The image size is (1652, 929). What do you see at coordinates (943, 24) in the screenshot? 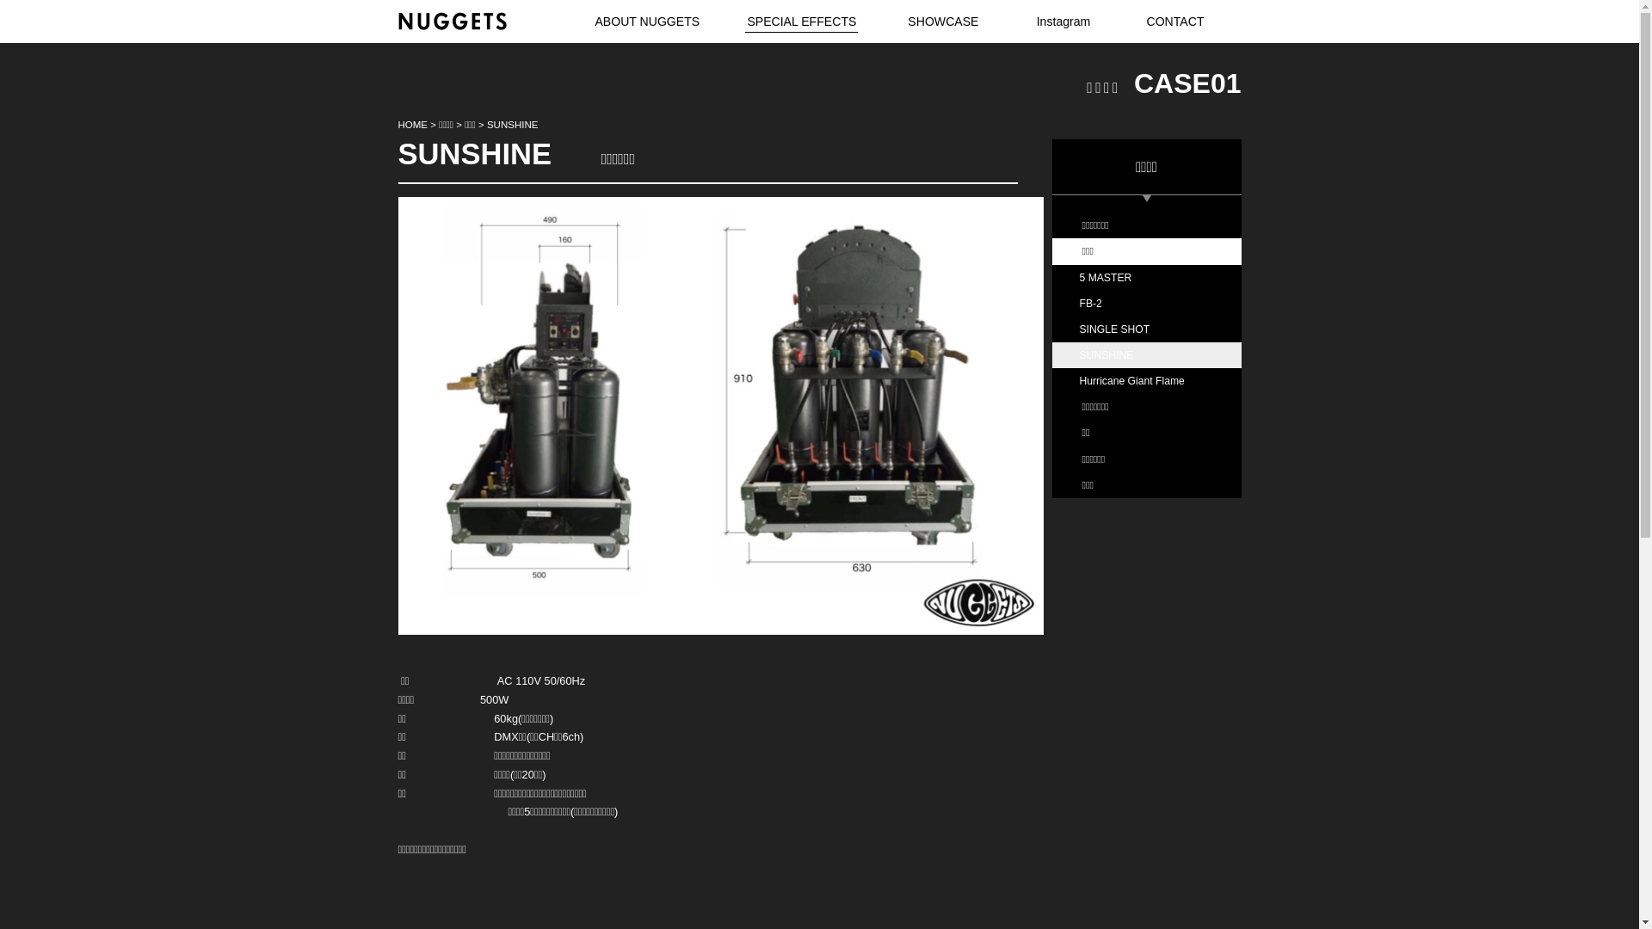
I see `SHOWCASE` at bounding box center [943, 24].